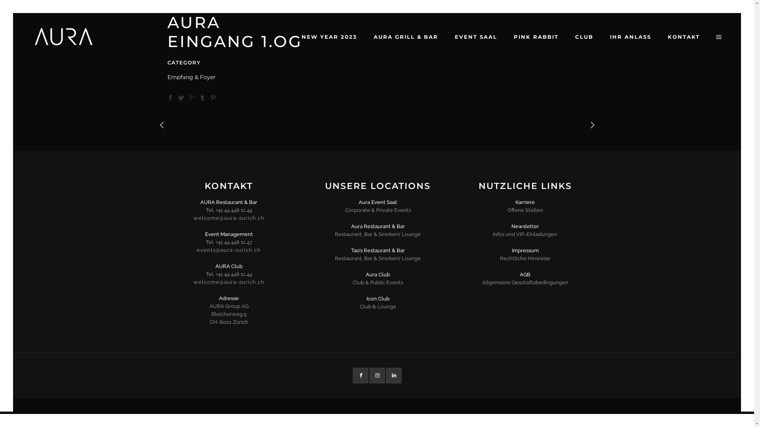 Image resolution: width=760 pixels, height=427 pixels. What do you see at coordinates (684, 37) in the screenshot?
I see `KONTAKT` at bounding box center [684, 37].